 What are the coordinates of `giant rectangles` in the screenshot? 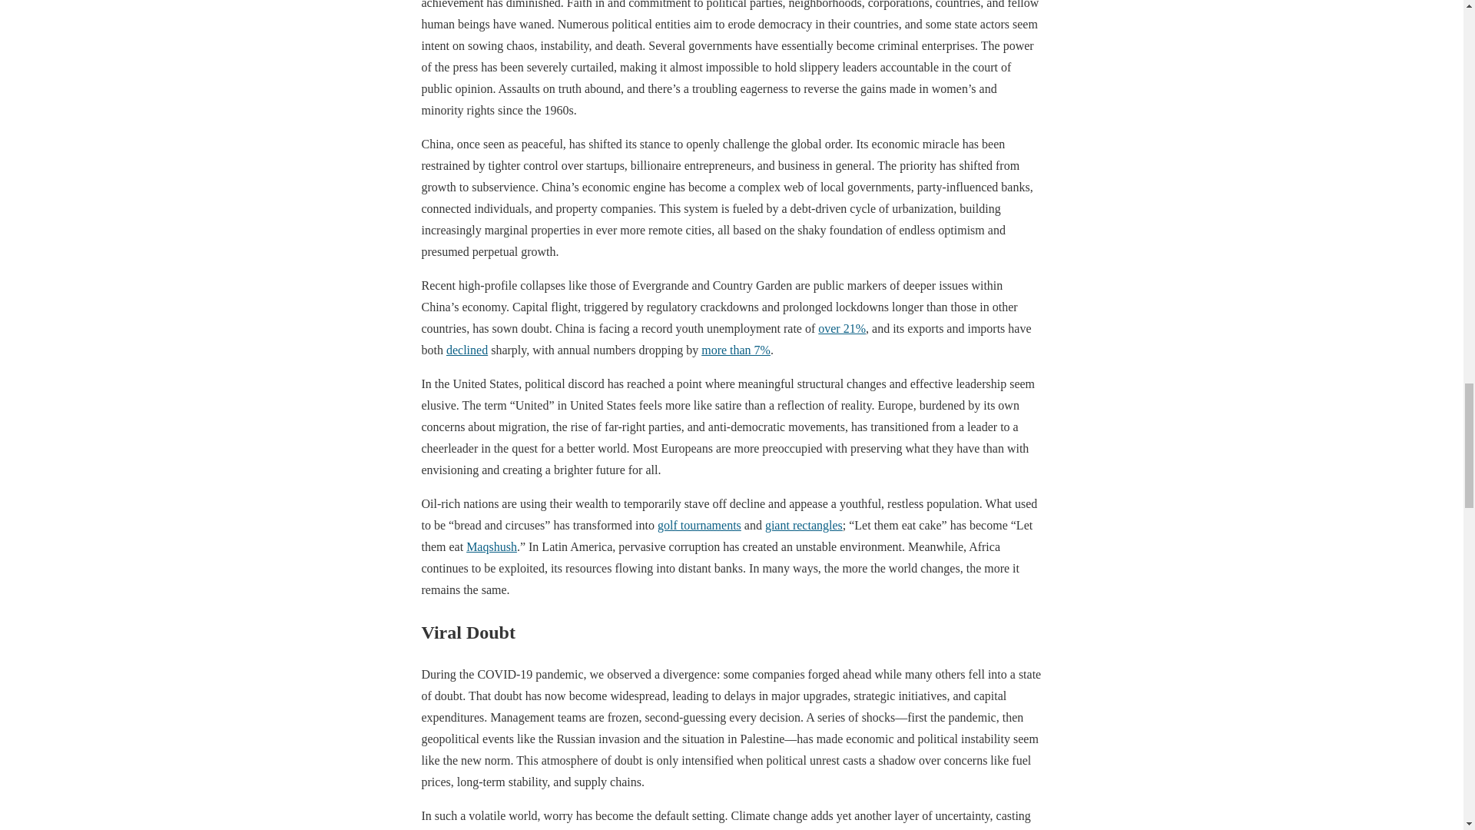 It's located at (804, 526).